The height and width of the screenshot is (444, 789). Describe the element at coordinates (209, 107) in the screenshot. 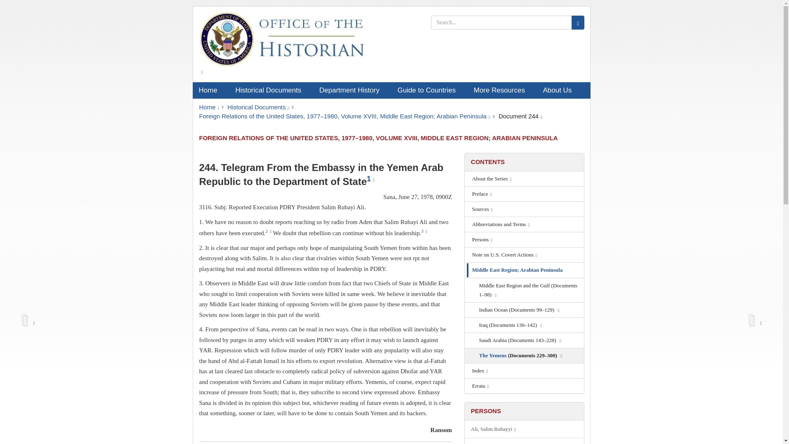

I see `Home` at that location.